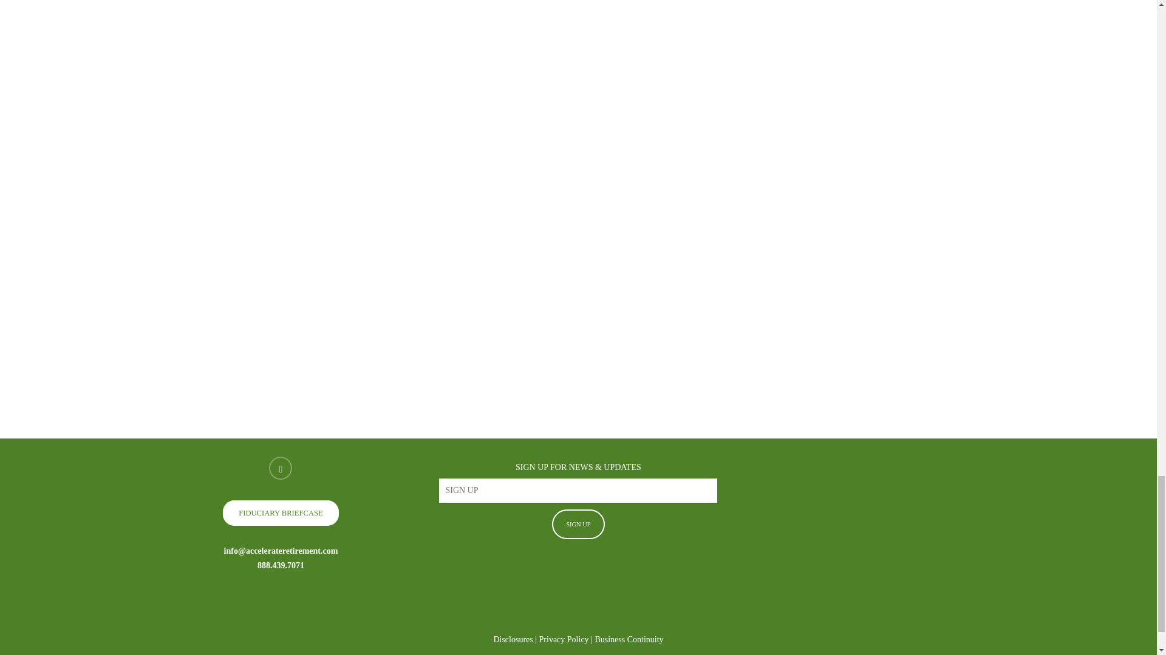 The image size is (1166, 655). I want to click on Privacy Policy, so click(564, 639).